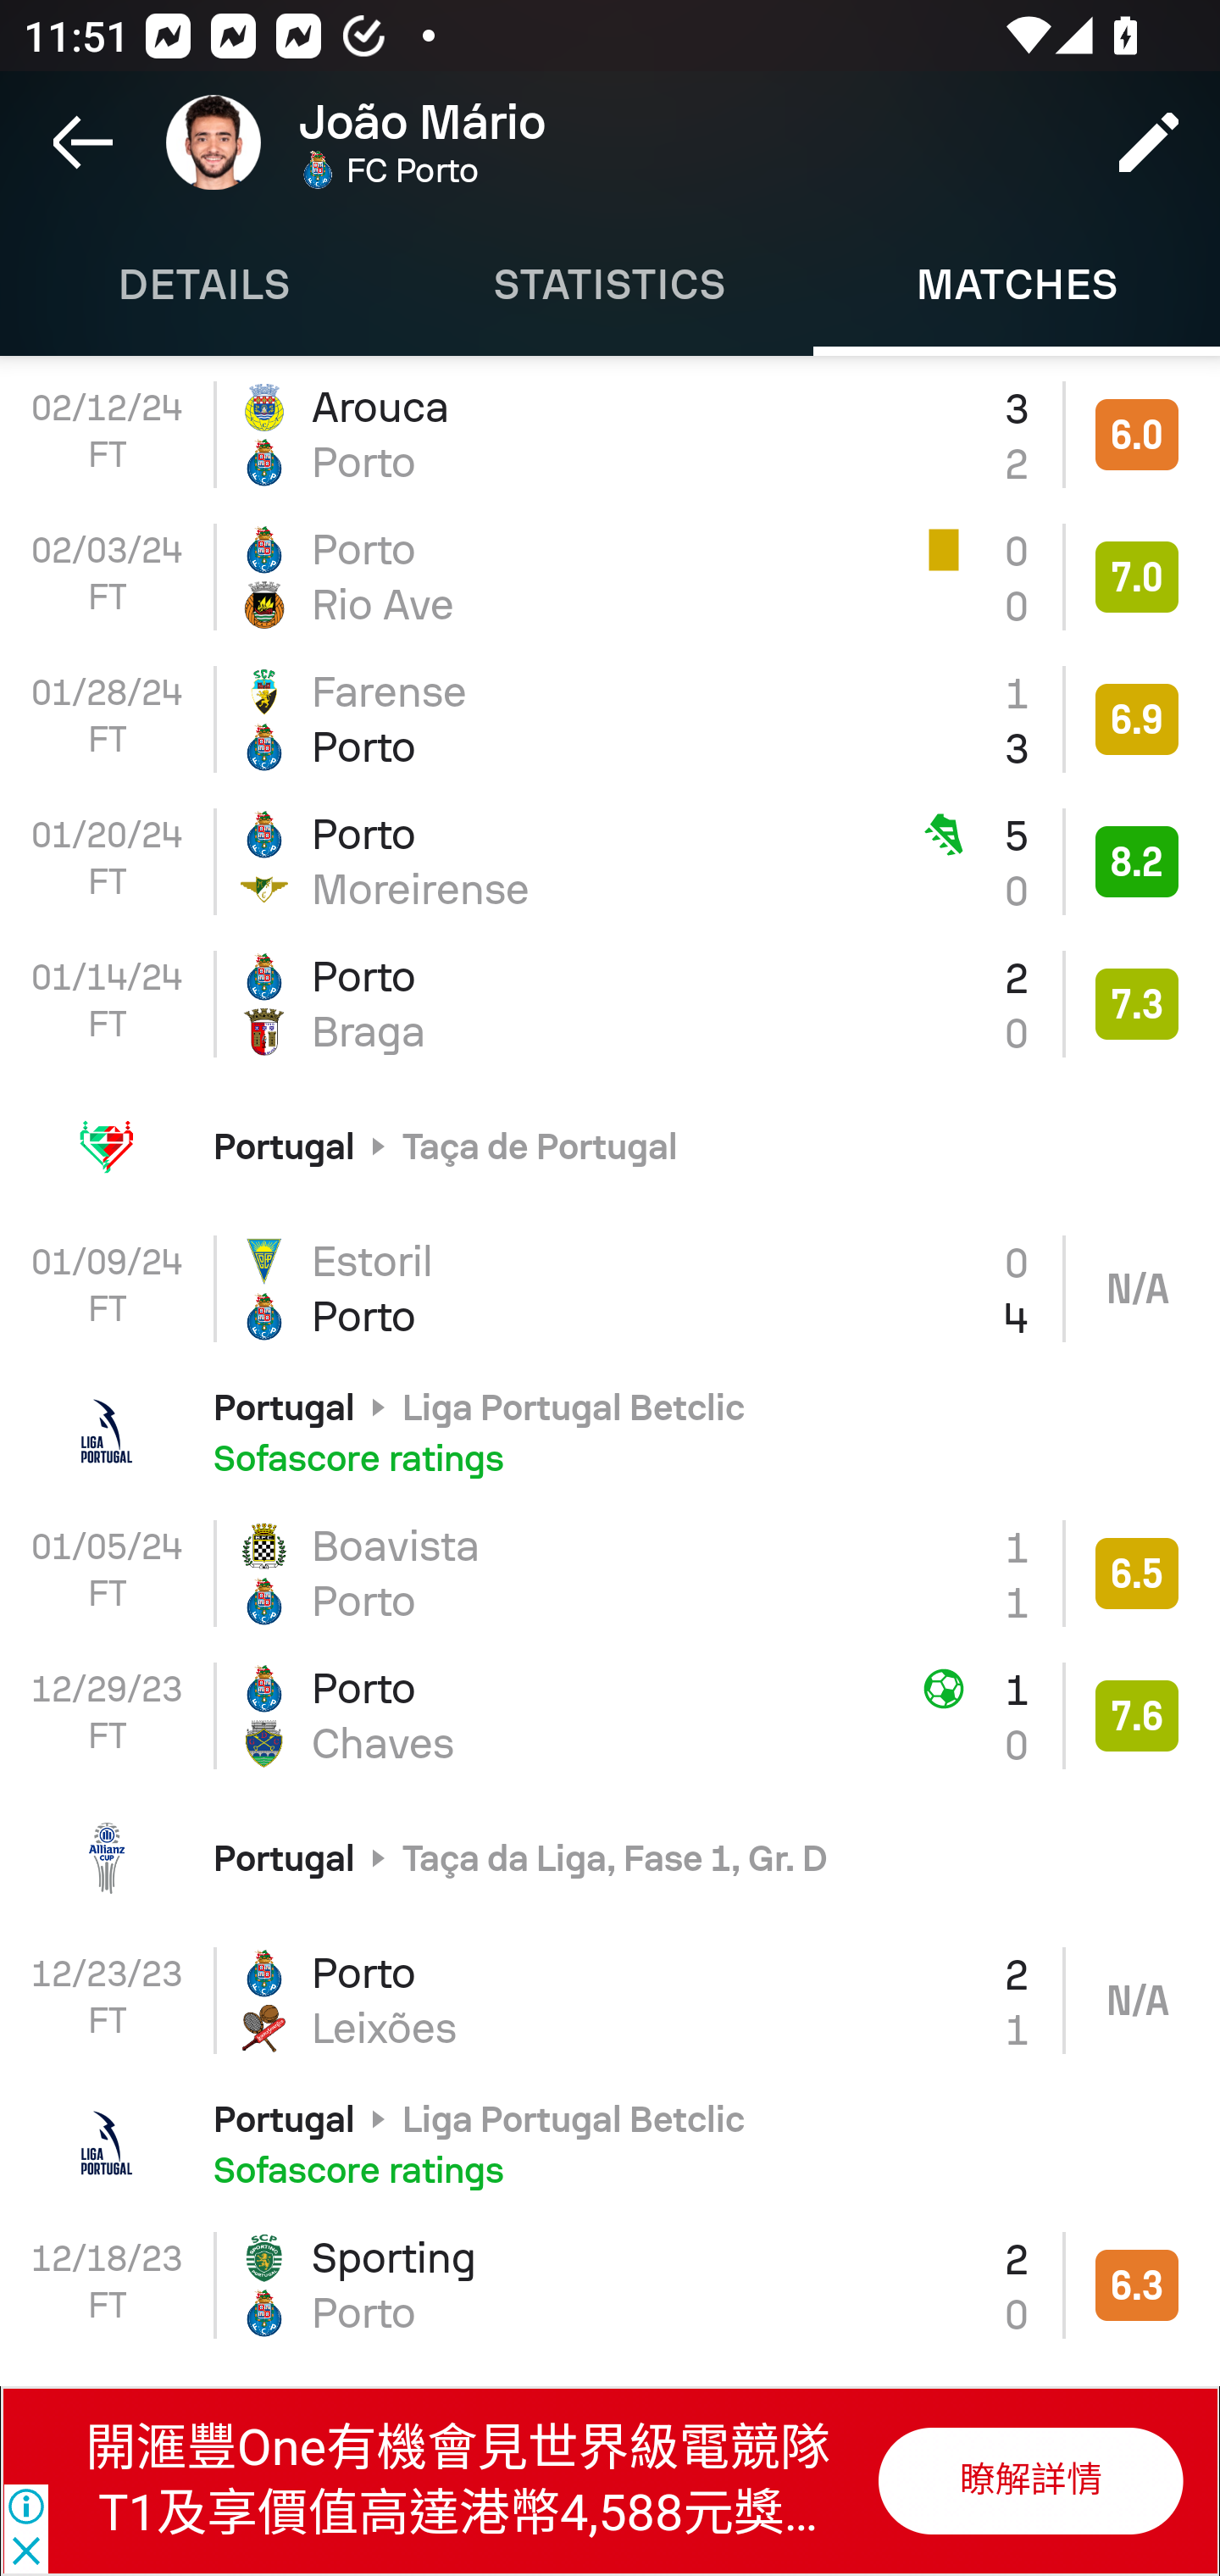 The width and height of the screenshot is (1220, 2576). What do you see at coordinates (203, 285) in the screenshot?
I see `Details DETAILS` at bounding box center [203, 285].